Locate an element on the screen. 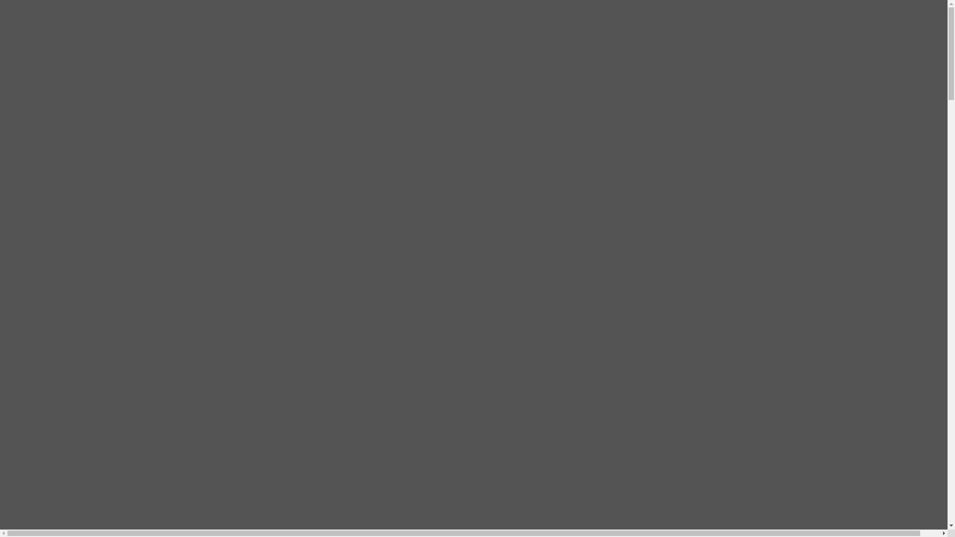 This screenshot has height=537, width=955. 3D Visualisierung und CAD Dienstleistungen Schweiz is located at coordinates (54, 253).